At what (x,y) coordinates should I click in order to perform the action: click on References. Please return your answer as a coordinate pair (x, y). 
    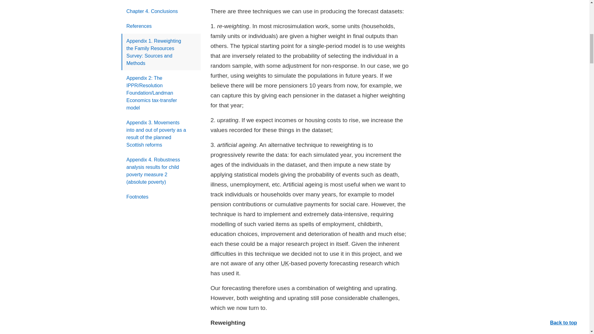
    Looking at the image, I should click on (161, 26).